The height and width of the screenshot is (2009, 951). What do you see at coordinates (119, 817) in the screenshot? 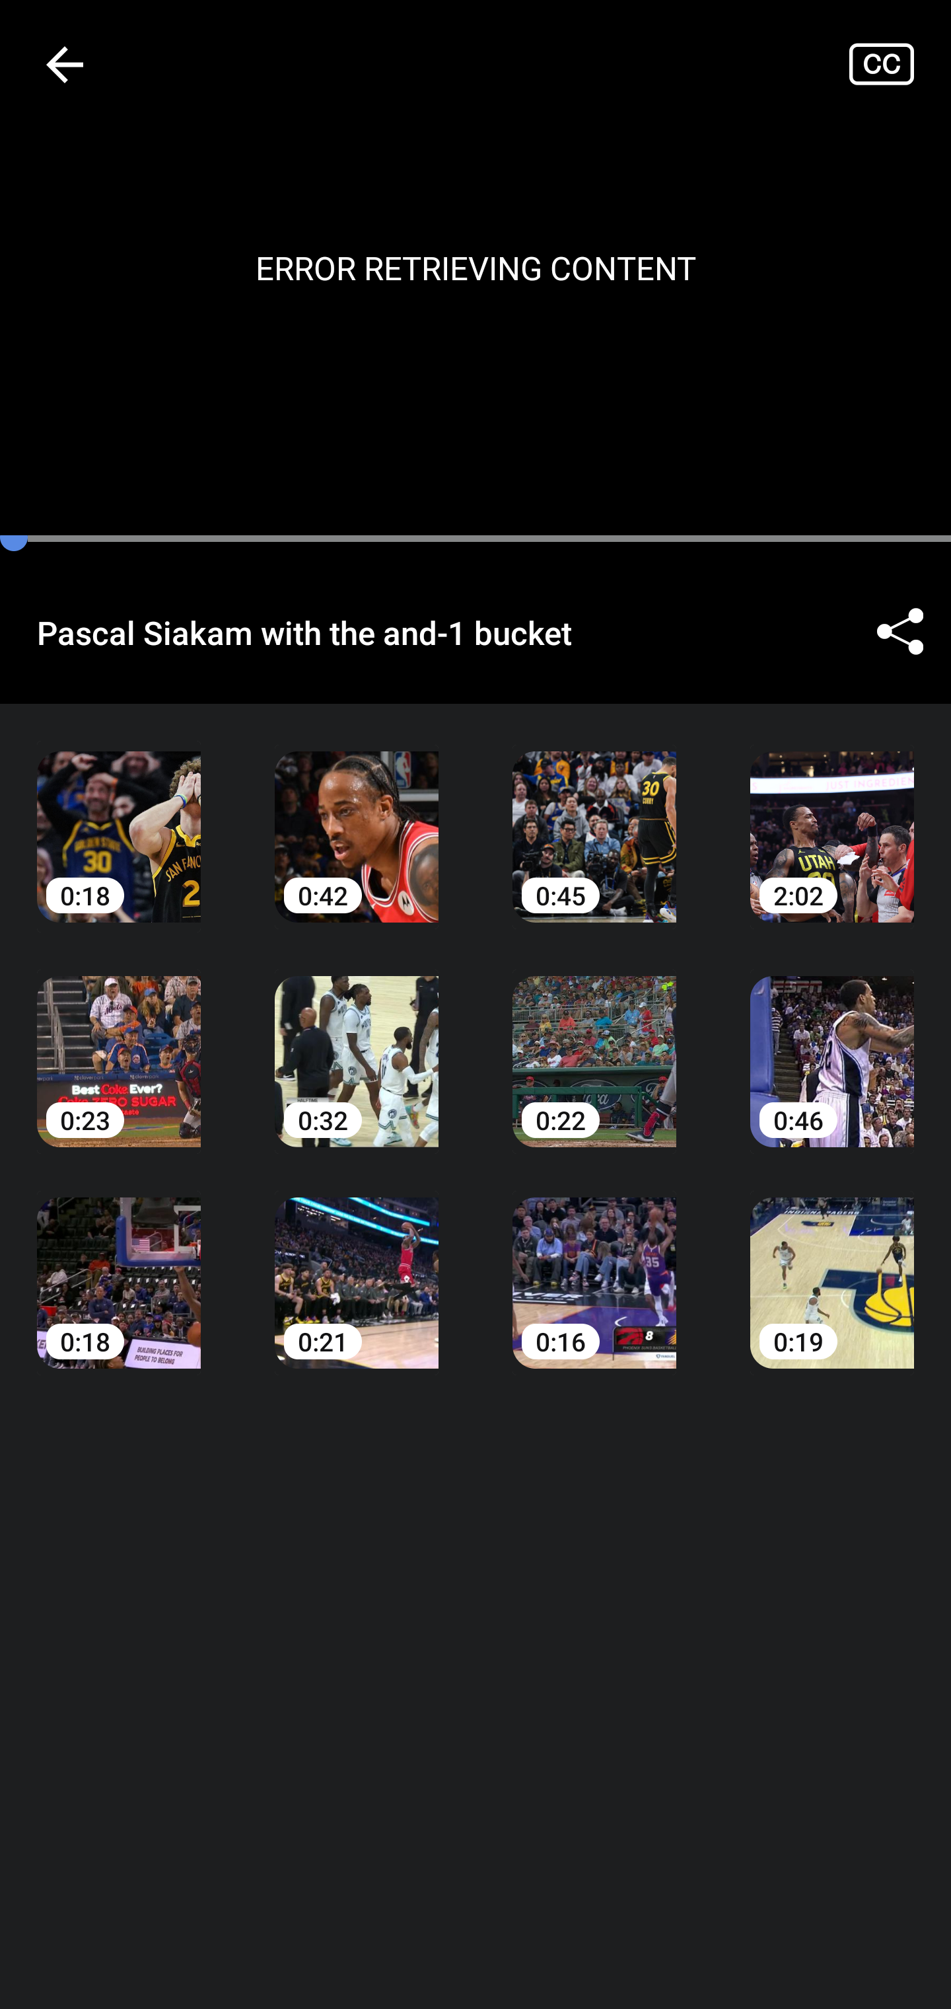
I see `0:18` at bounding box center [119, 817].